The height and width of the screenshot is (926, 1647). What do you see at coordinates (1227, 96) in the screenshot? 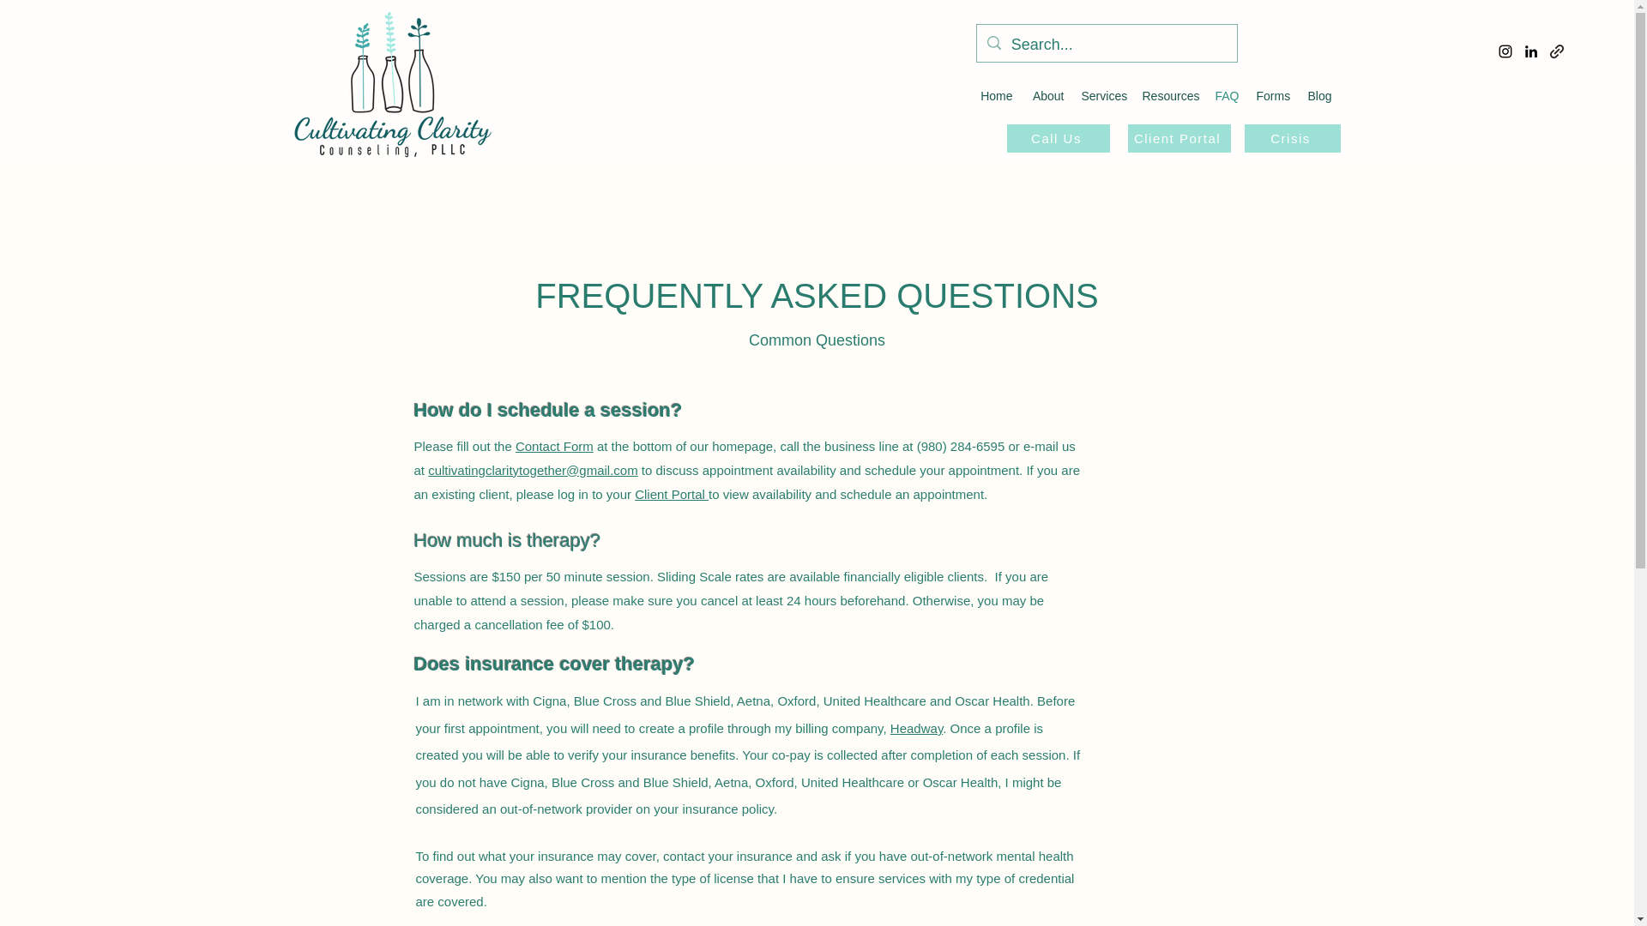
I see `FAQ` at bounding box center [1227, 96].